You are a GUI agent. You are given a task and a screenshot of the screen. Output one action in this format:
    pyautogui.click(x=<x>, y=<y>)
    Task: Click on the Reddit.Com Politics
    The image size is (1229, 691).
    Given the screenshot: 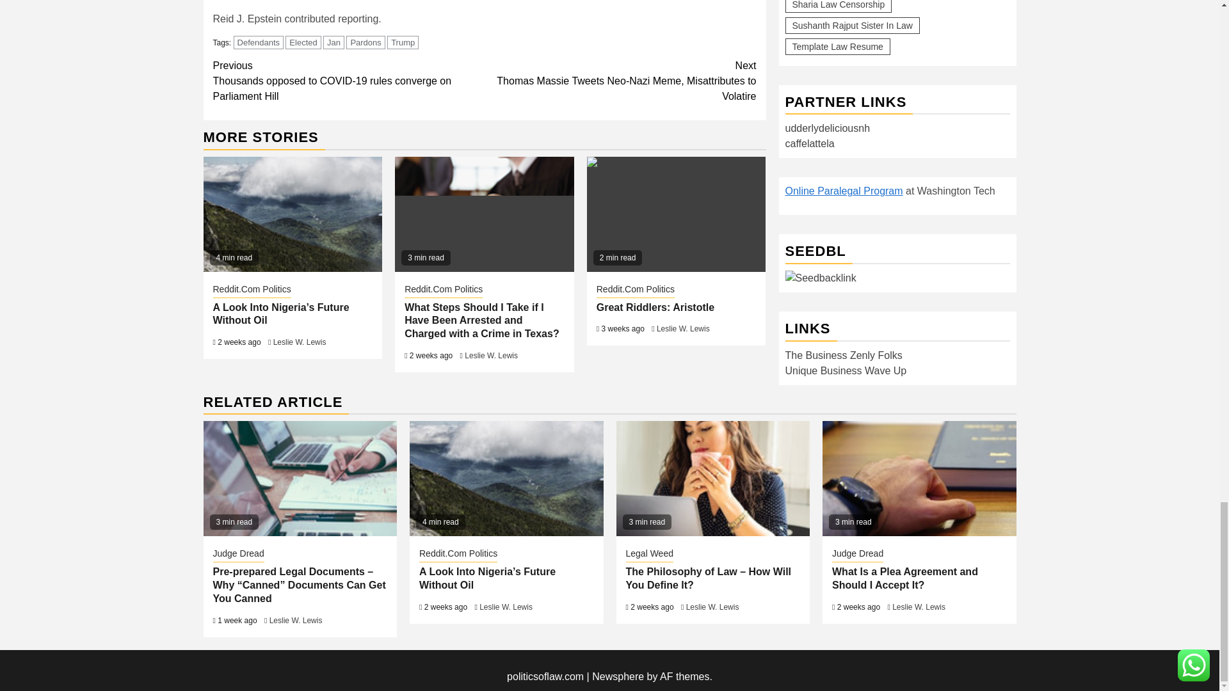 What is the action you would take?
    pyautogui.click(x=251, y=290)
    